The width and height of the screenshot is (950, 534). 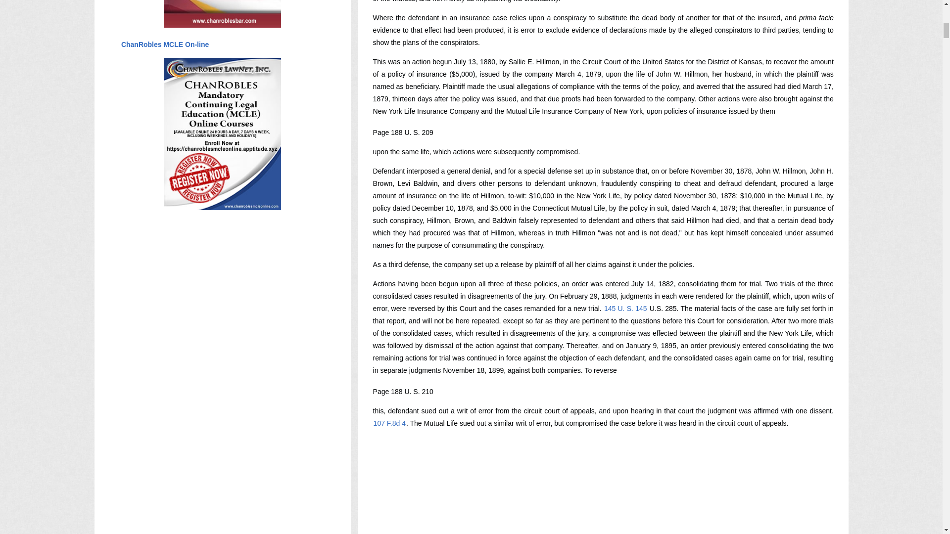 What do you see at coordinates (403, 392) in the screenshot?
I see `Page 188 U. S. 210` at bounding box center [403, 392].